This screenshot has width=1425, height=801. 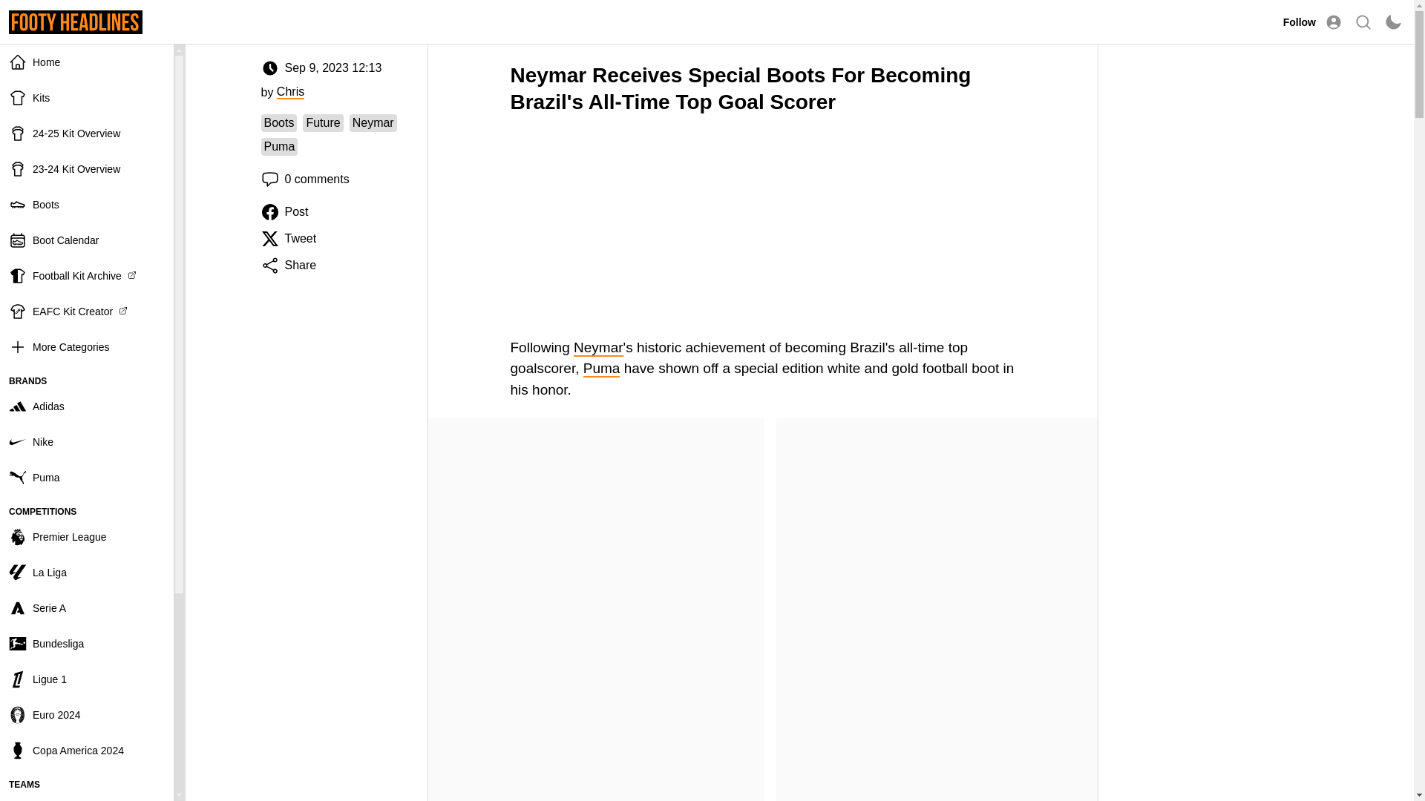 What do you see at coordinates (87, 537) in the screenshot?
I see `Premier League` at bounding box center [87, 537].